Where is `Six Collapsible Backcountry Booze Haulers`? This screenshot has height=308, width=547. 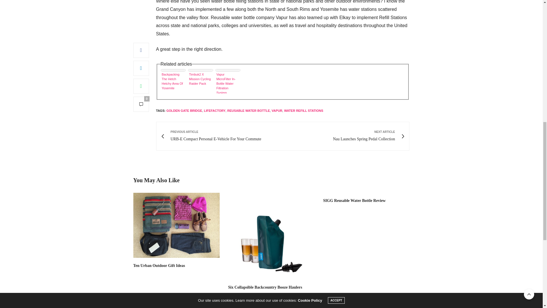
Six Collapsible Backcountry Booze Haulers is located at coordinates (271, 236).